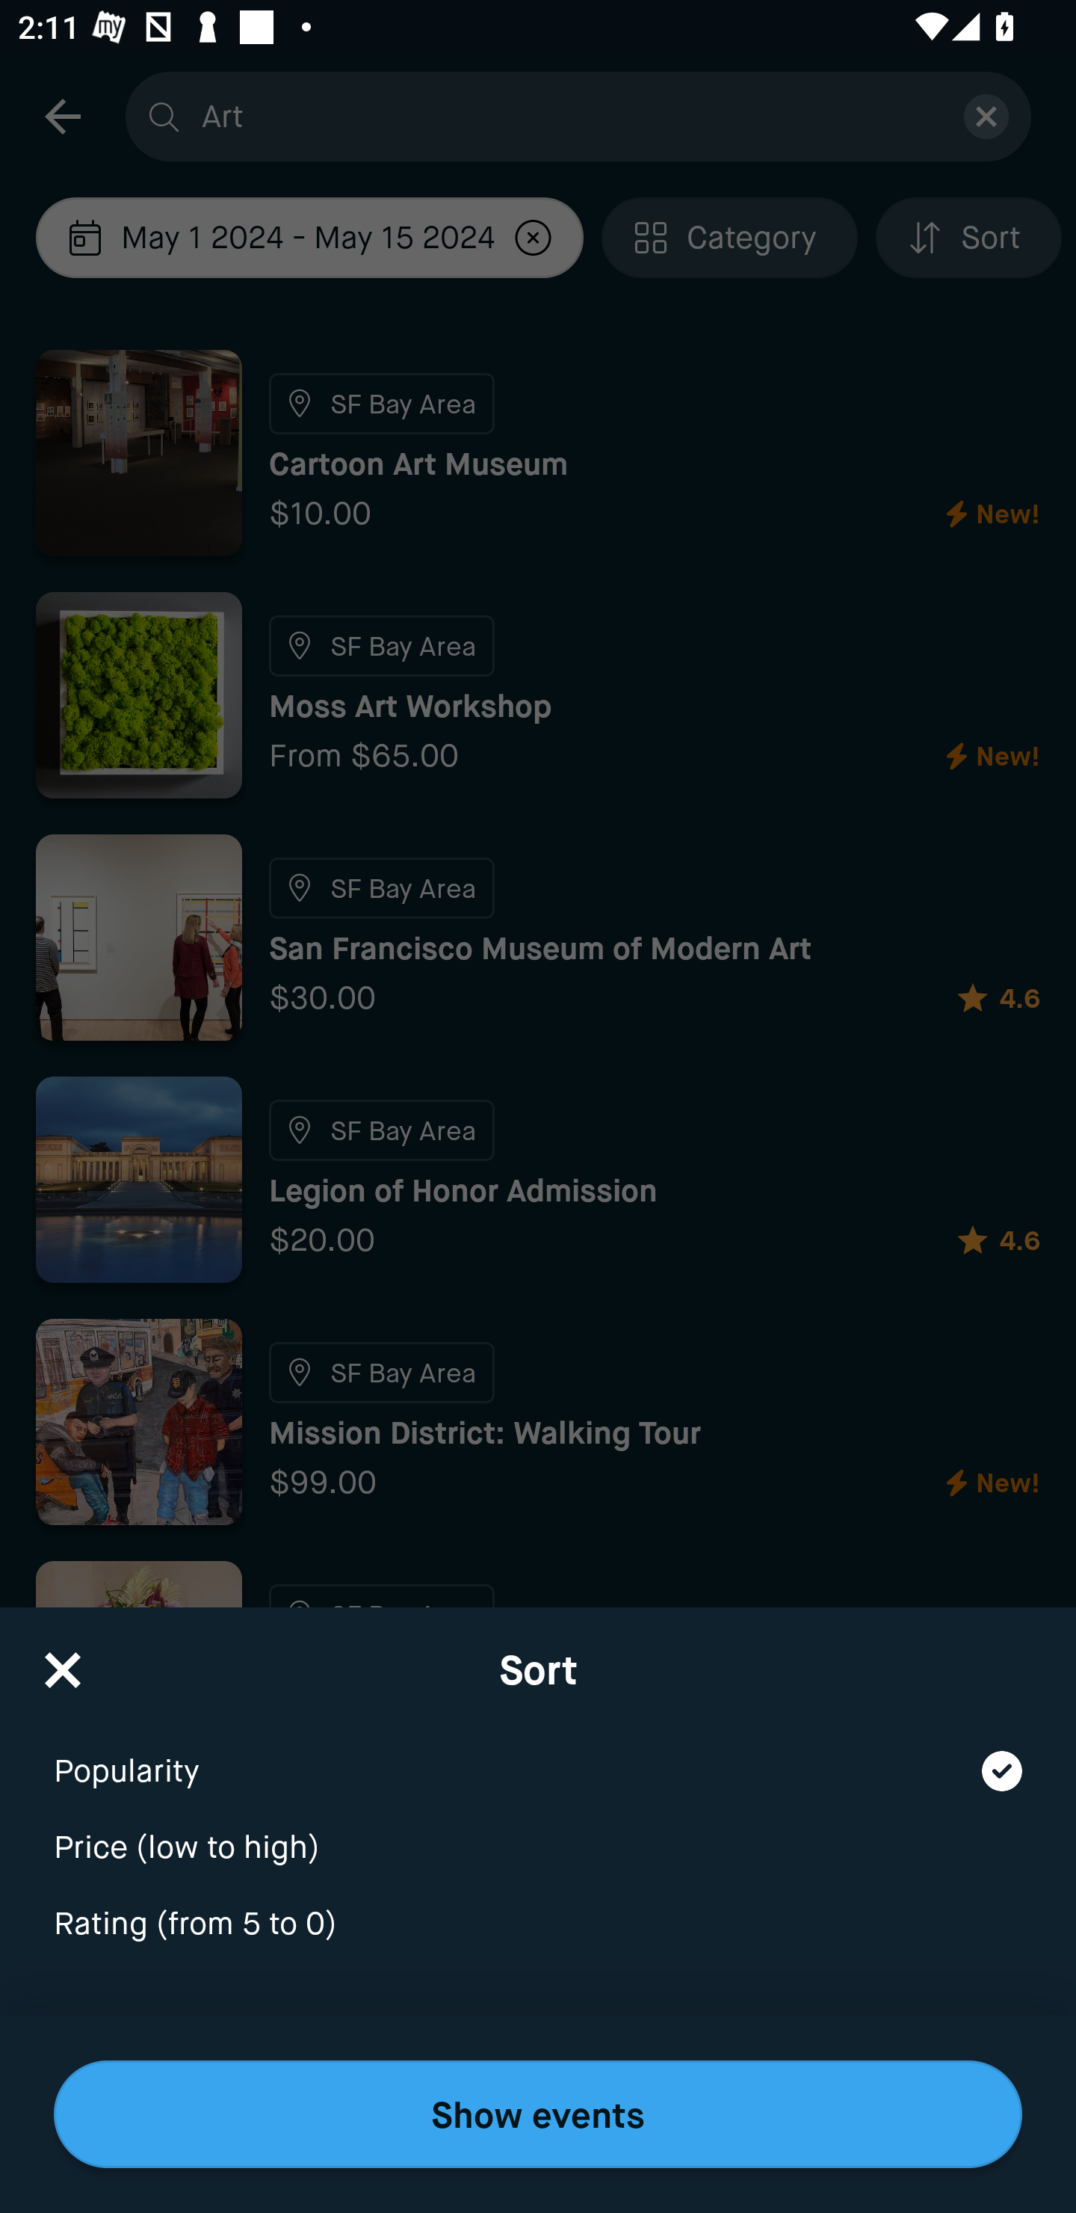 This screenshot has width=1076, height=2213. What do you see at coordinates (538, 1754) in the screenshot?
I see `Popularity Selected Icon` at bounding box center [538, 1754].